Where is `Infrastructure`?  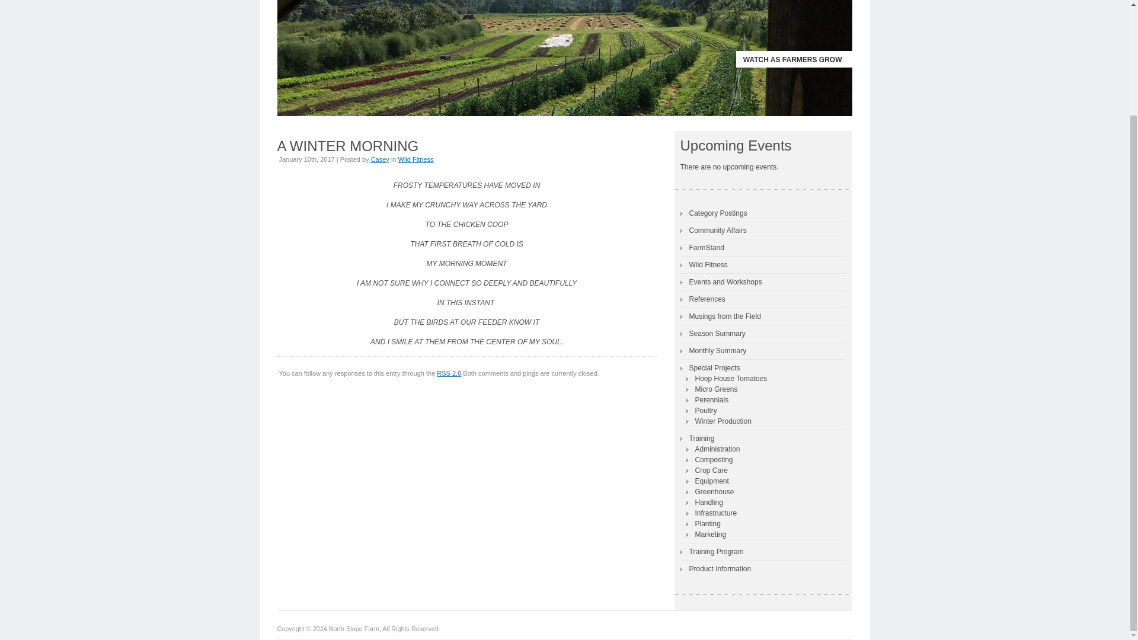
Infrastructure is located at coordinates (711, 513).